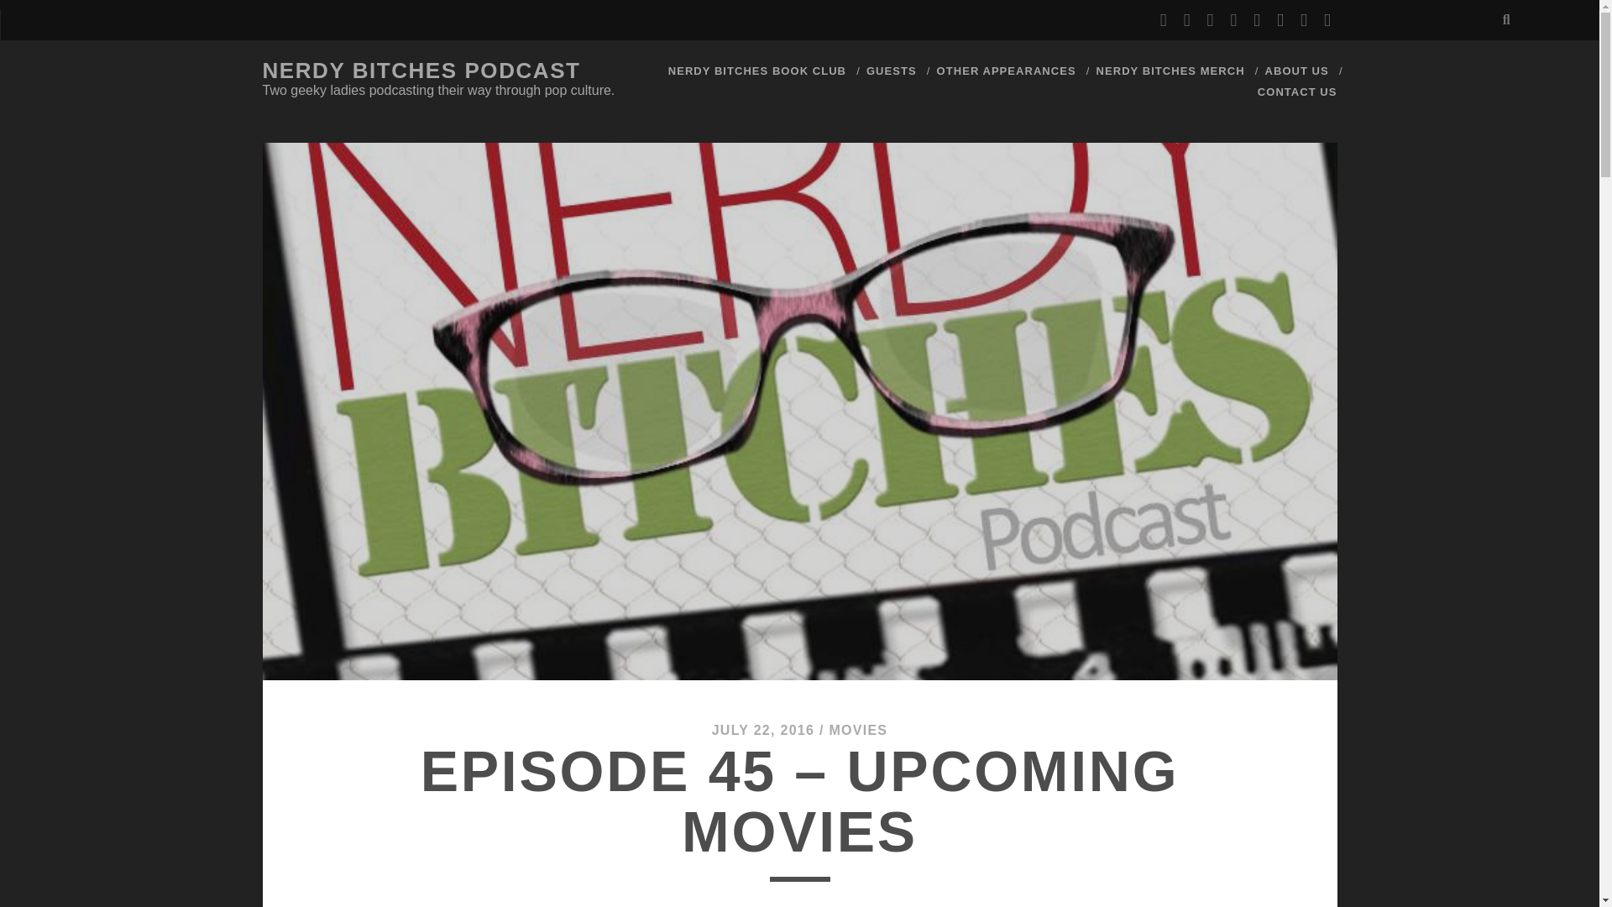 The width and height of the screenshot is (1612, 907). What do you see at coordinates (1297, 92) in the screenshot?
I see `CONTACT US` at bounding box center [1297, 92].